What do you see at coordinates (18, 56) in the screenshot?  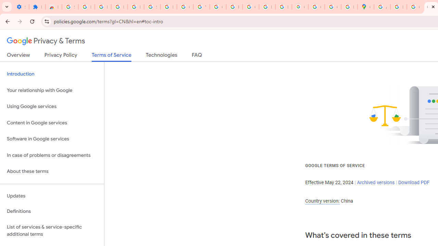 I see `Overview` at bounding box center [18, 56].